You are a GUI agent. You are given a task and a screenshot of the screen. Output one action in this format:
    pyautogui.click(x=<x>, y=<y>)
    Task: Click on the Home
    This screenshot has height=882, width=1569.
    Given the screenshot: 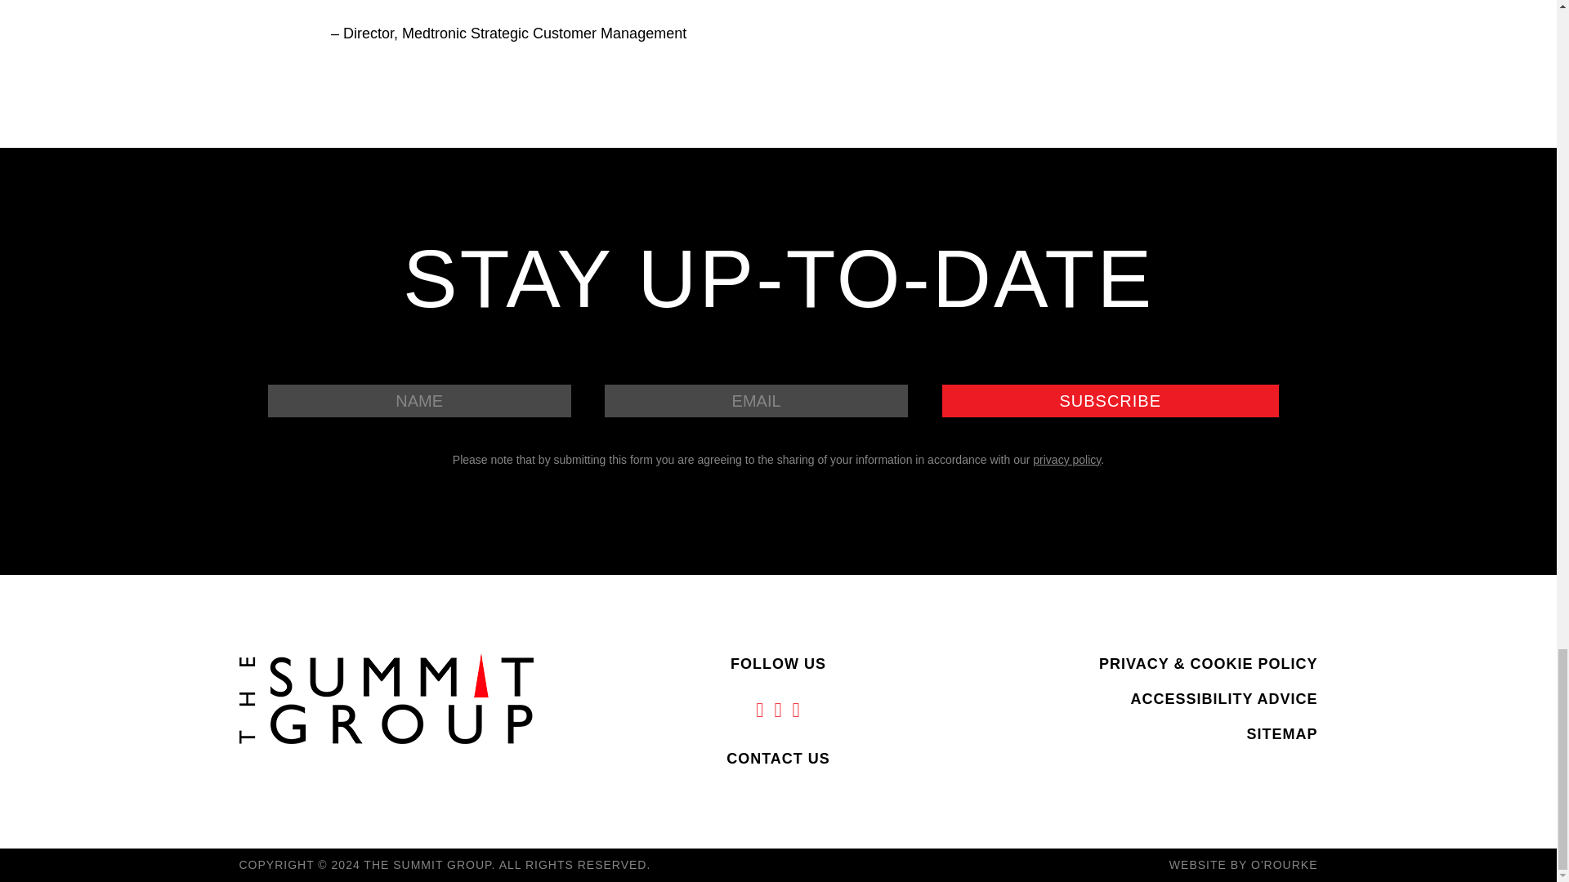 What is the action you would take?
    pyautogui.click(x=386, y=697)
    